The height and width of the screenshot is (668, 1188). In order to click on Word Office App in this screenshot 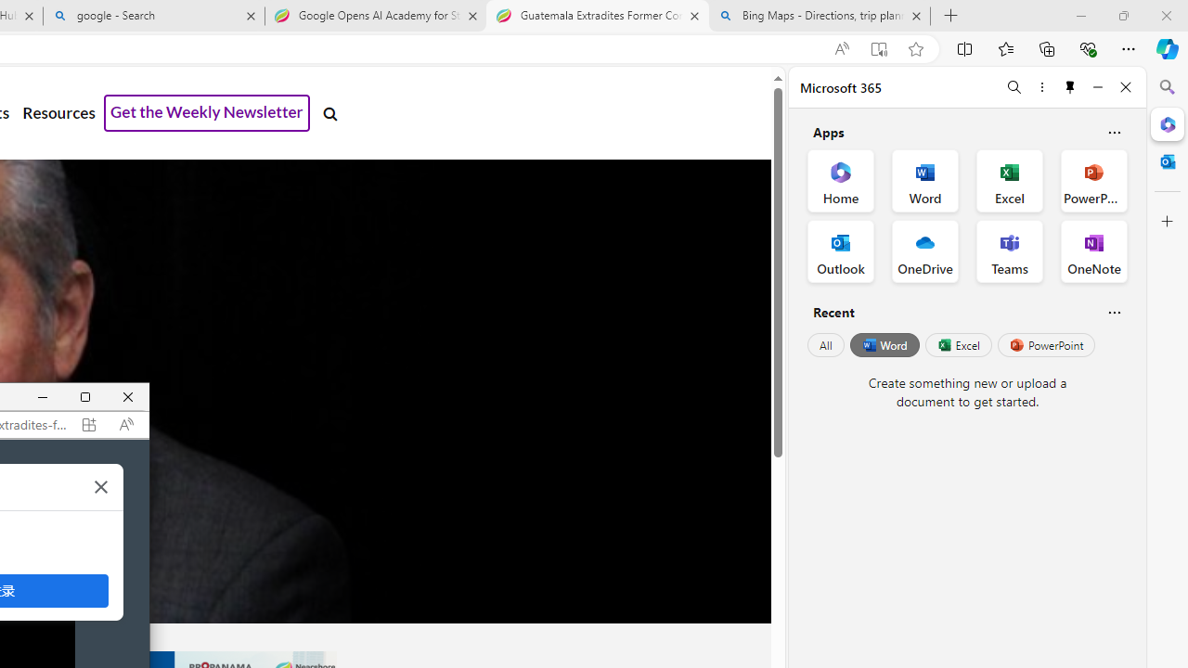, I will do `click(924, 180)`.